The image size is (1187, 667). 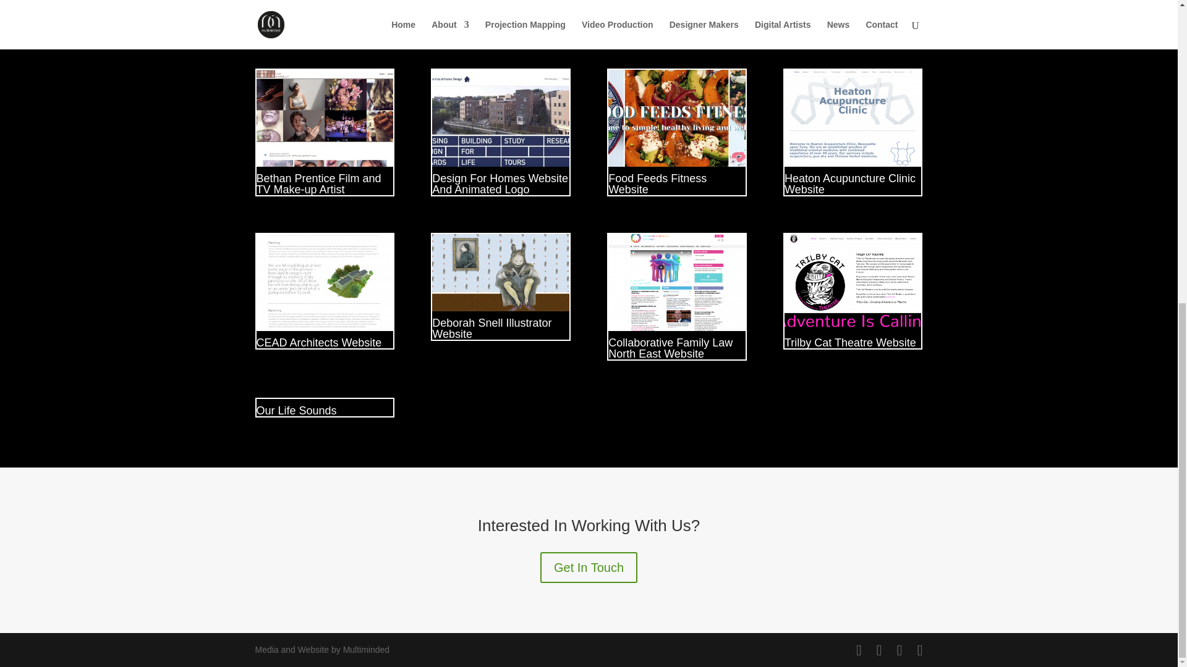 What do you see at coordinates (500, 119) in the screenshot?
I see `Design For Homes Website And Animated Logo` at bounding box center [500, 119].